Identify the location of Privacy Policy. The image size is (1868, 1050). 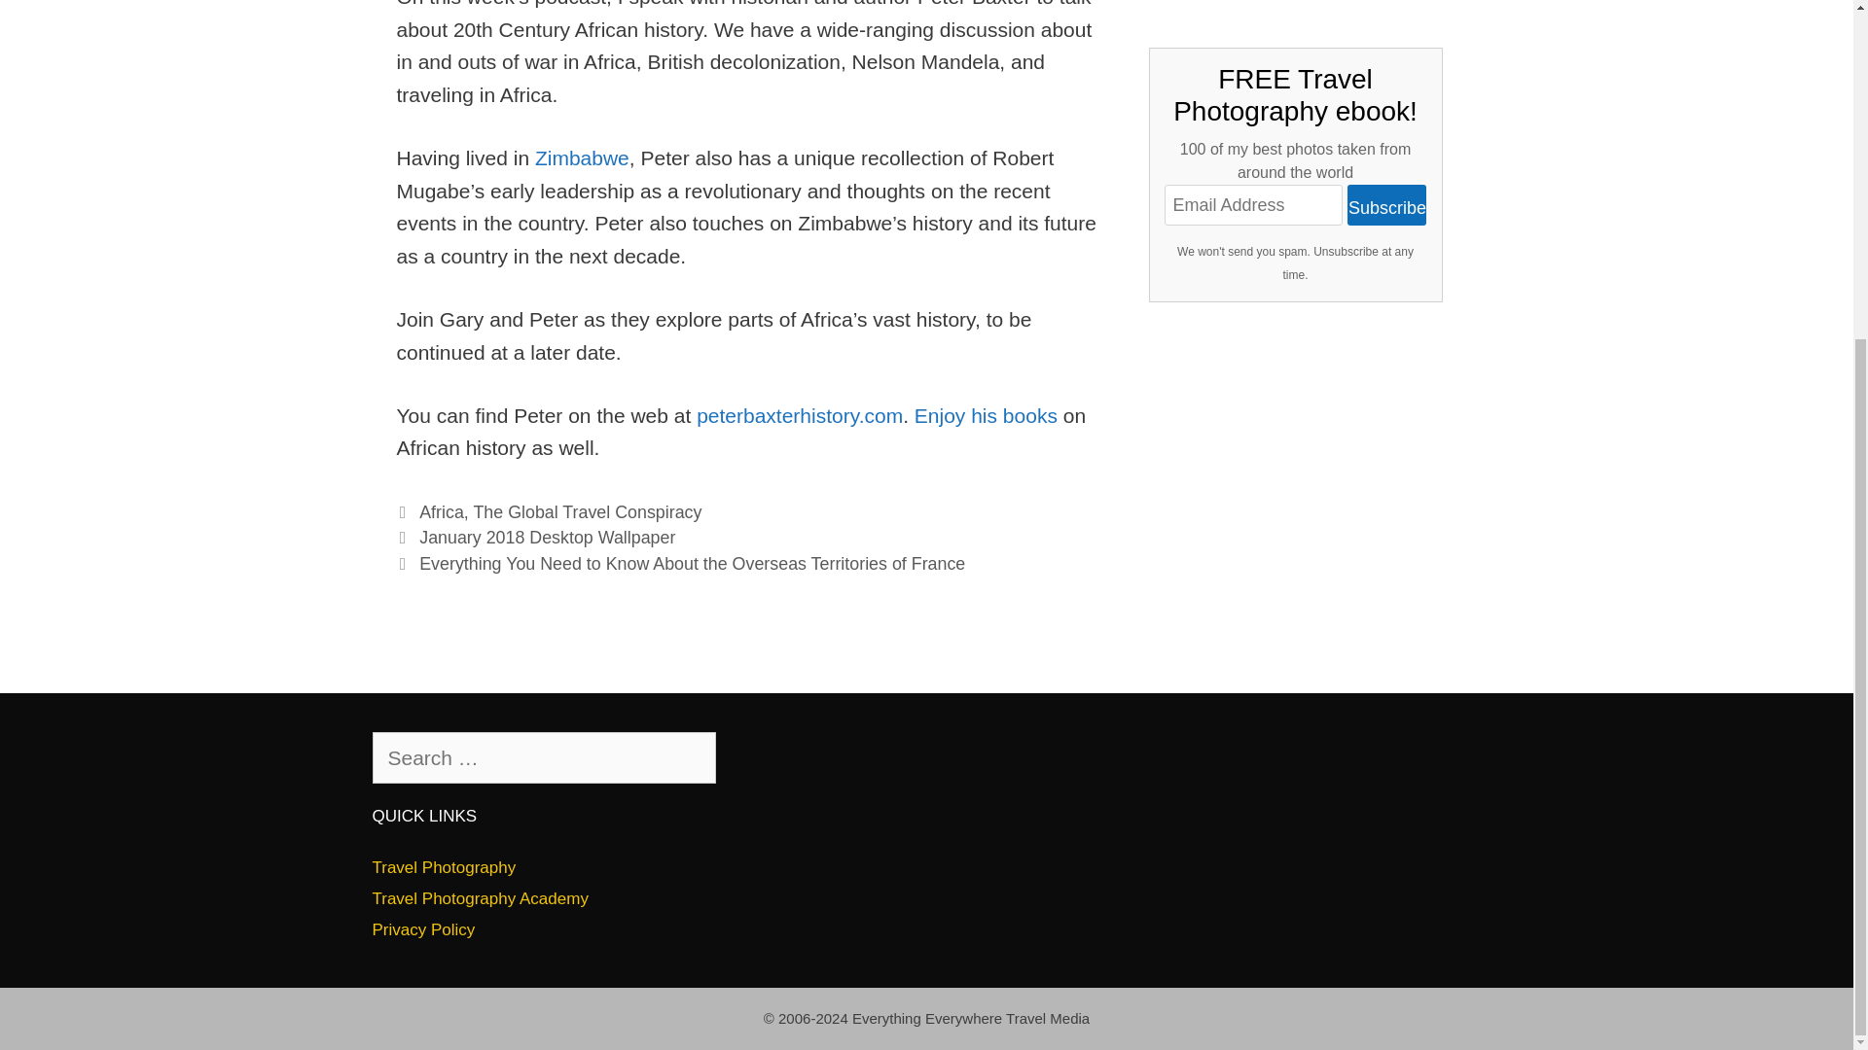
(422, 929).